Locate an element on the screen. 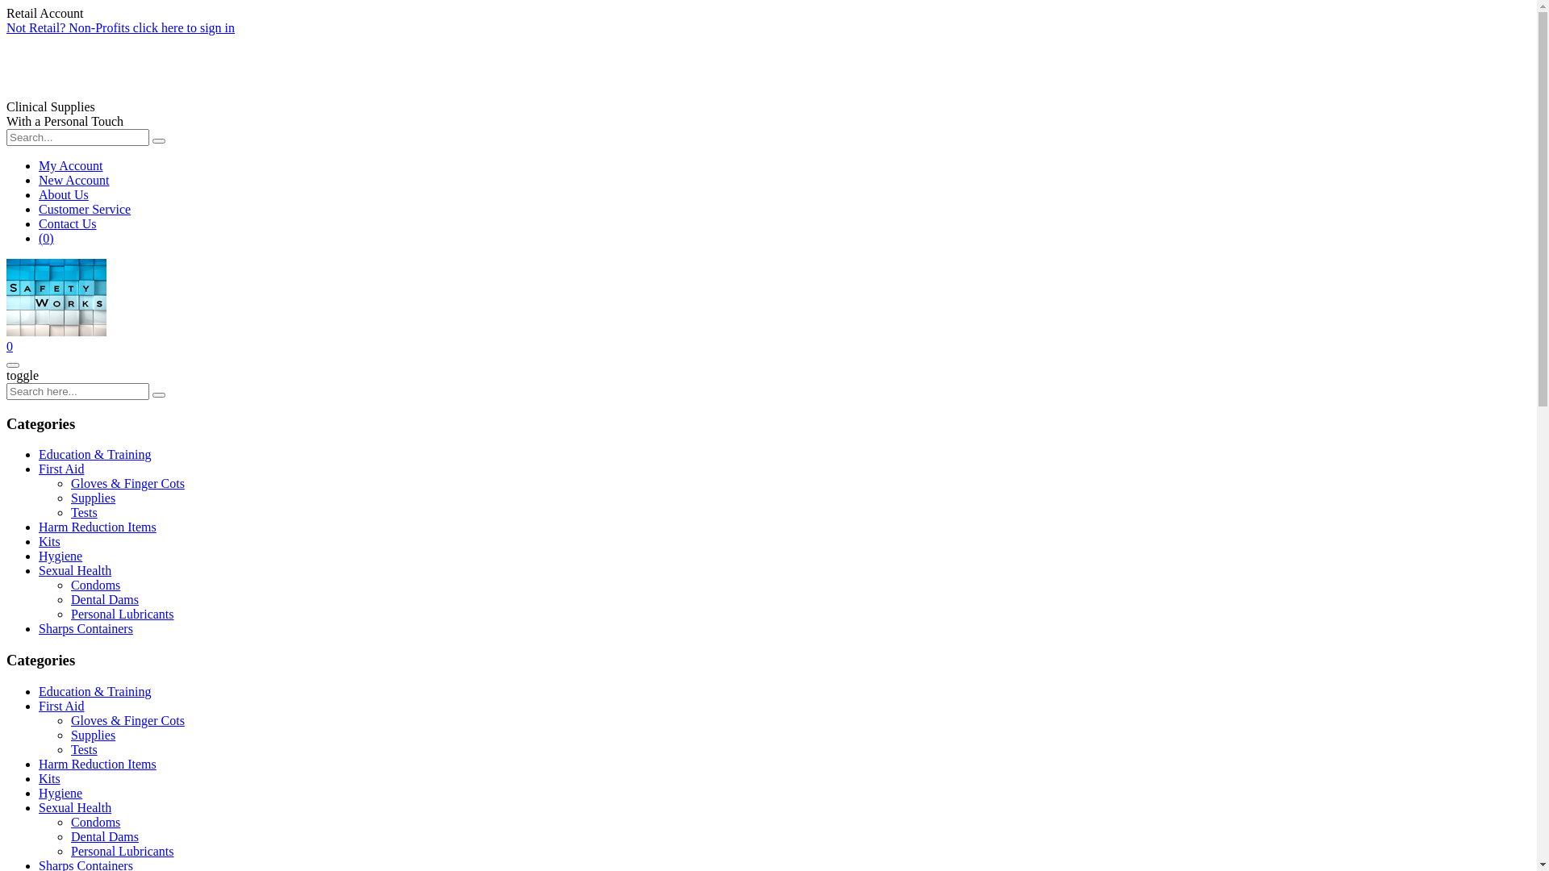 The width and height of the screenshot is (1549, 871). New Account is located at coordinates (74, 181).